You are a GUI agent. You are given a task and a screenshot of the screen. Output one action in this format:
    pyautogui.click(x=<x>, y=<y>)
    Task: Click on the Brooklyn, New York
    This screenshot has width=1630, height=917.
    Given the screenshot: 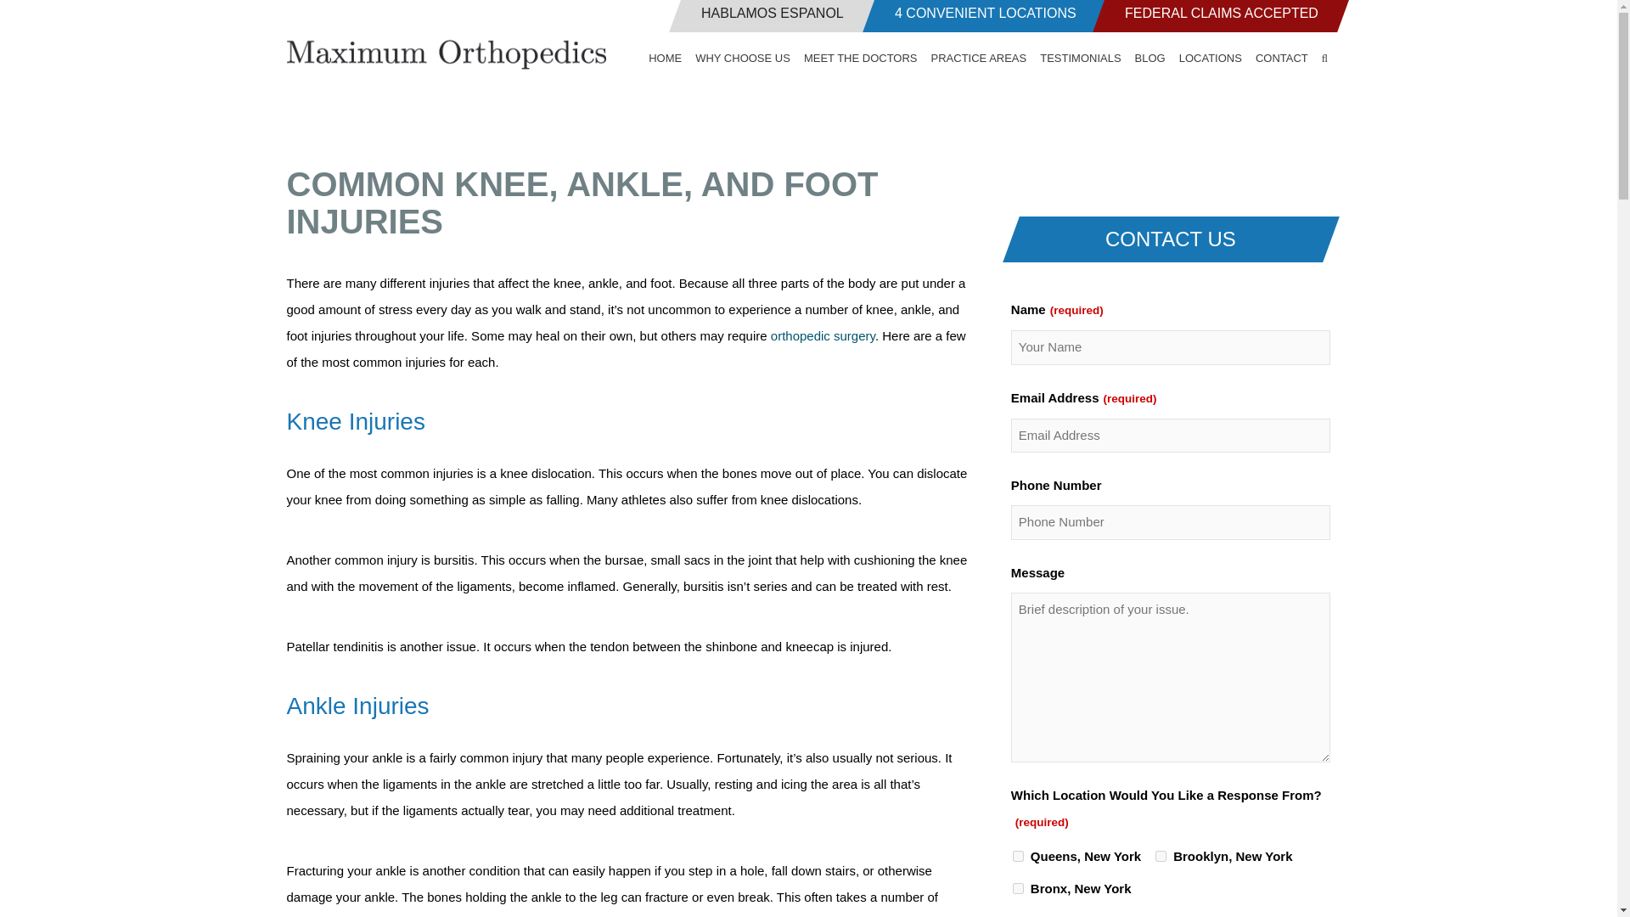 What is the action you would take?
    pyautogui.click(x=1161, y=856)
    